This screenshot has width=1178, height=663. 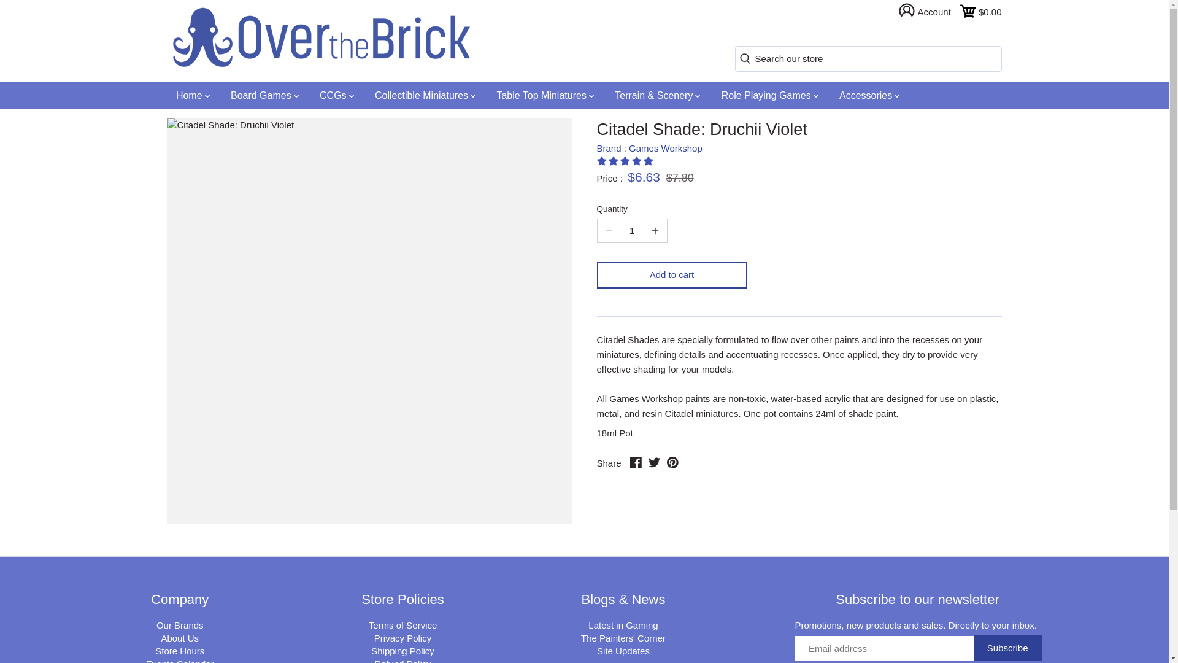 What do you see at coordinates (265, 95) in the screenshot?
I see `Board Games` at bounding box center [265, 95].